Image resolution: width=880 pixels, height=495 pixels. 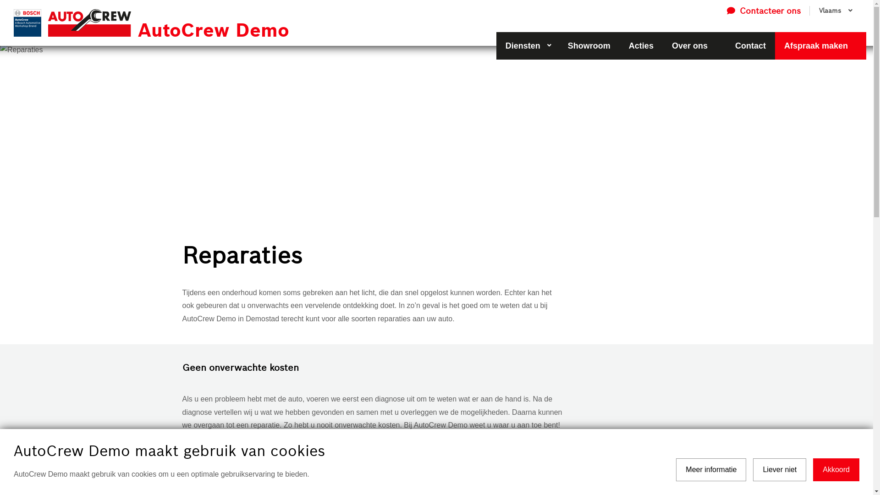 What do you see at coordinates (764, 11) in the screenshot?
I see `Contacteer ons` at bounding box center [764, 11].